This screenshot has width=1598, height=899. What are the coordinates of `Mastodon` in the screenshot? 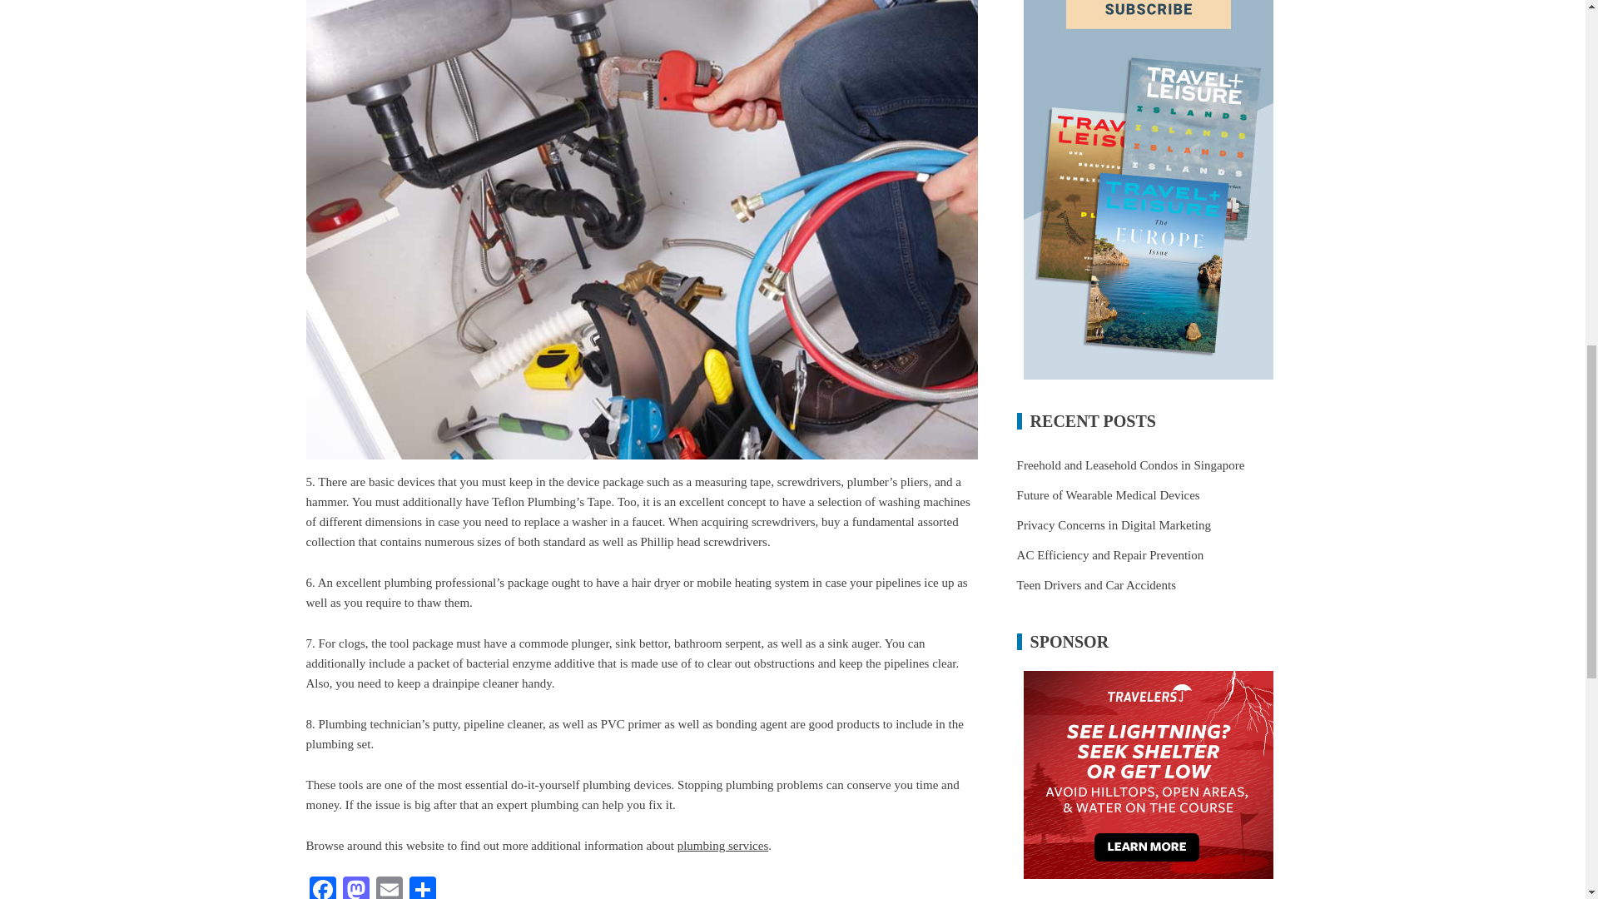 It's located at (355, 887).